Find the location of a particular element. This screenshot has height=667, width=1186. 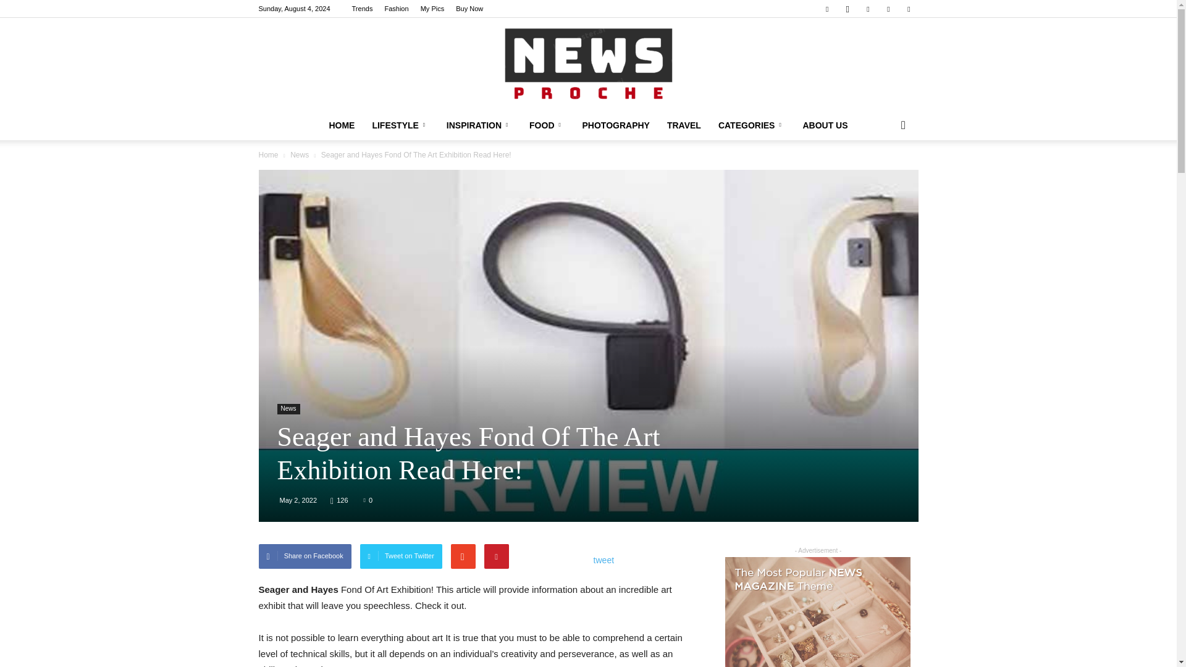

Instagram is located at coordinates (847, 9).